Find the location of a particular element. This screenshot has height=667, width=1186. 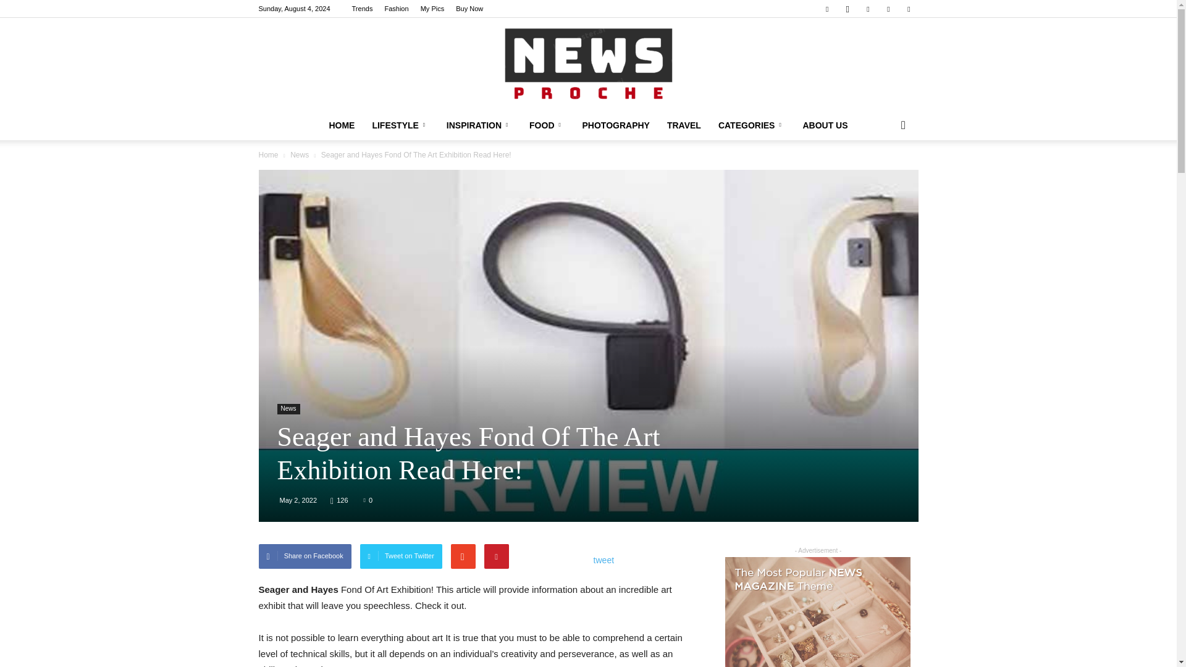

Instagram is located at coordinates (847, 9).